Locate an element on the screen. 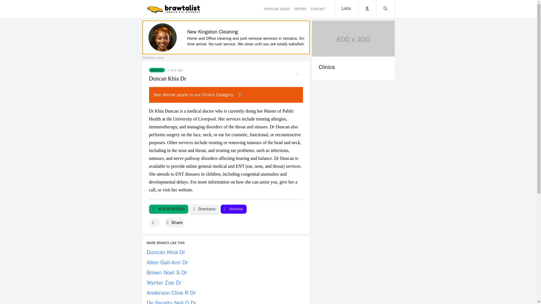 The image size is (541, 304). See similar posts in our Clinics Category     is located at coordinates (226, 95).